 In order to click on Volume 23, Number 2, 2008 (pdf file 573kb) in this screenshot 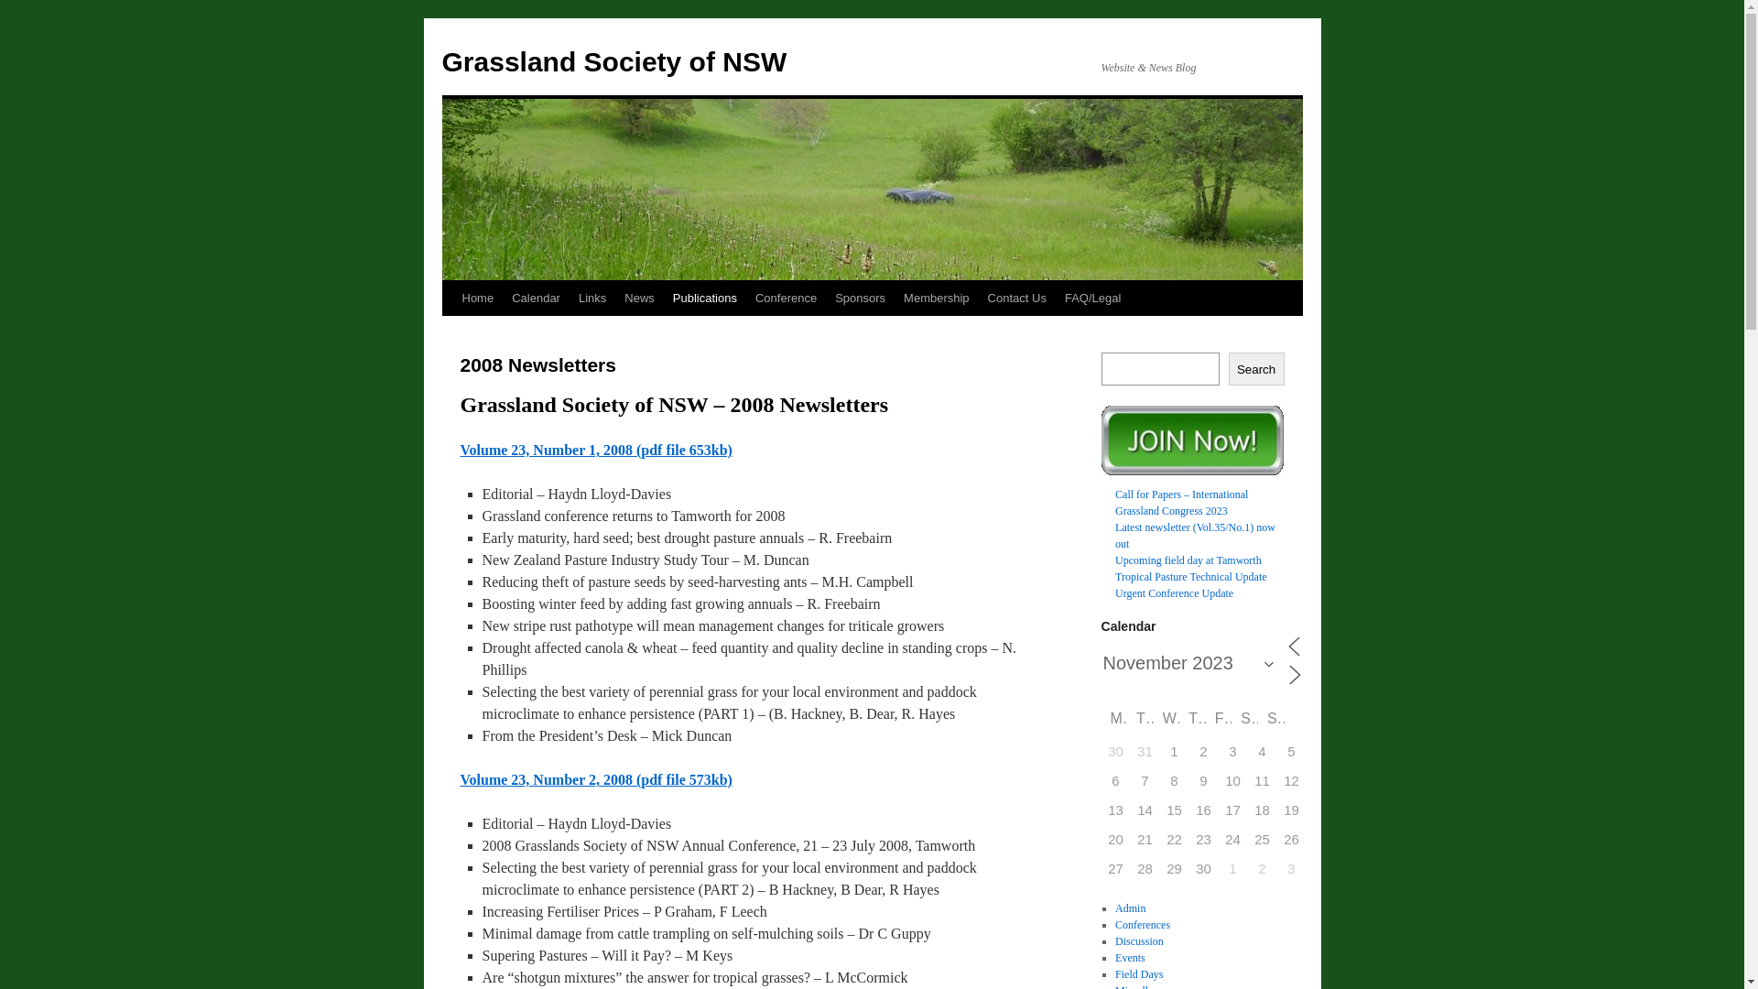, I will do `click(595, 780)`.